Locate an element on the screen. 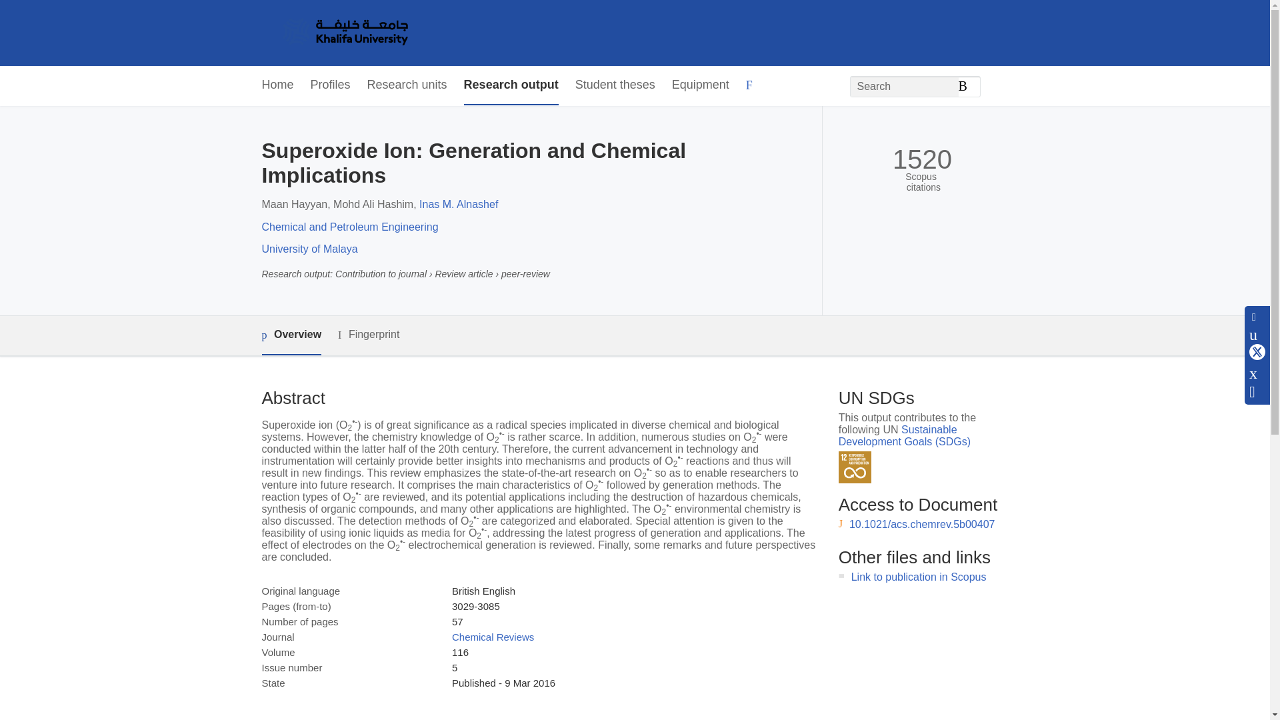 This screenshot has width=1280, height=720. Overview is located at coordinates (291, 336).